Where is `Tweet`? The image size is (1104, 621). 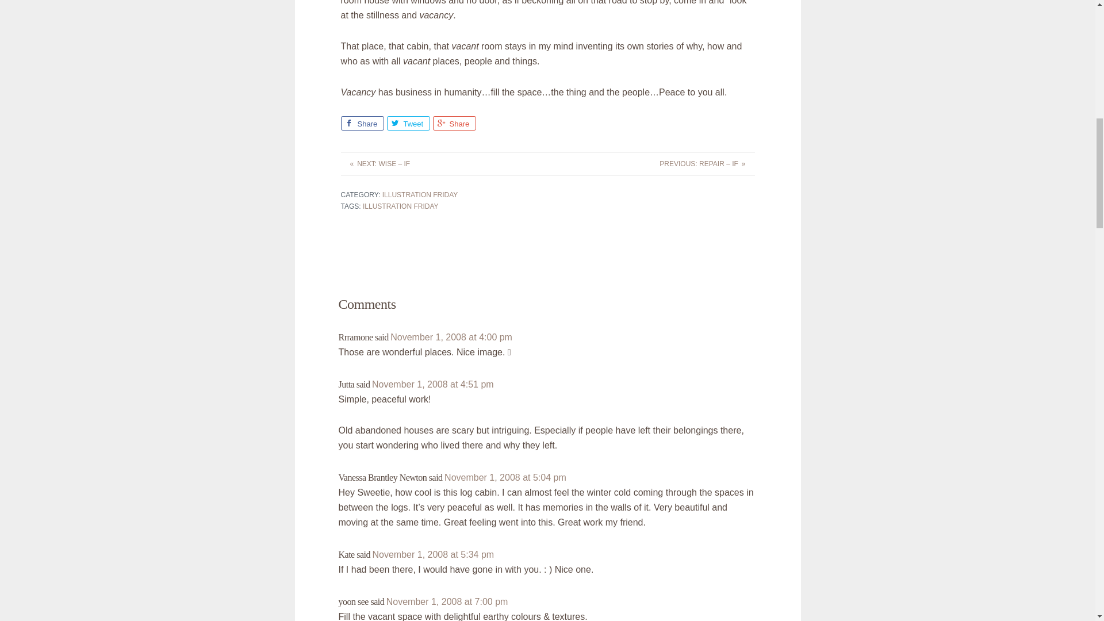 Tweet is located at coordinates (408, 123).